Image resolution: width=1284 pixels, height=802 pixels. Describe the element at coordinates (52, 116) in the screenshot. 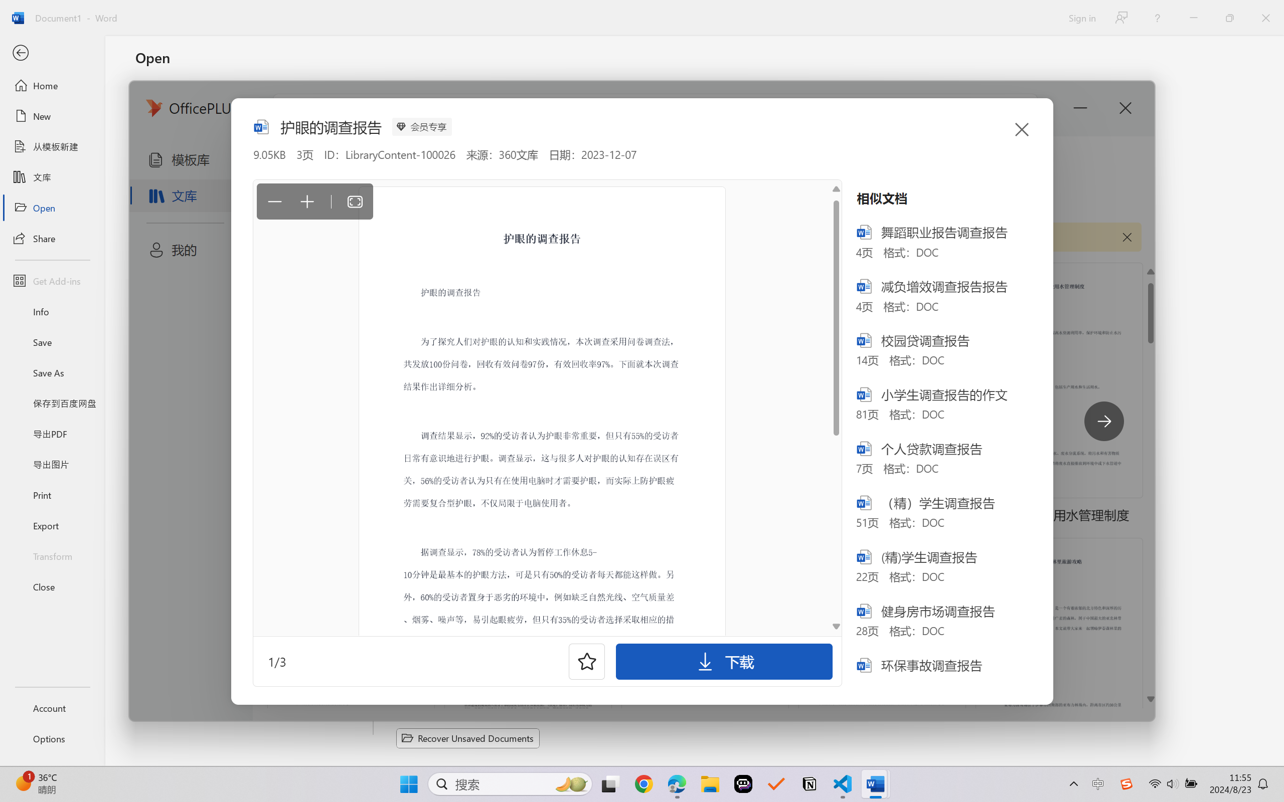

I see `New` at that location.